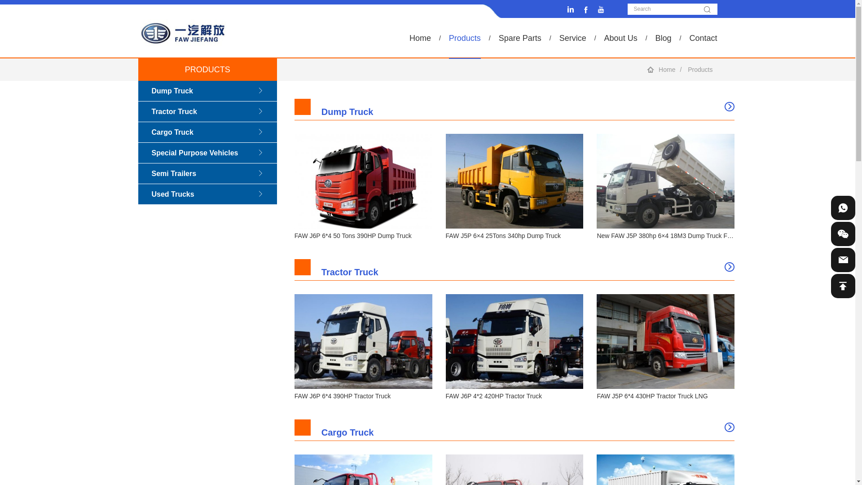 The width and height of the screenshot is (862, 485). Describe the element at coordinates (208, 132) in the screenshot. I see `Cargo Truck` at that location.